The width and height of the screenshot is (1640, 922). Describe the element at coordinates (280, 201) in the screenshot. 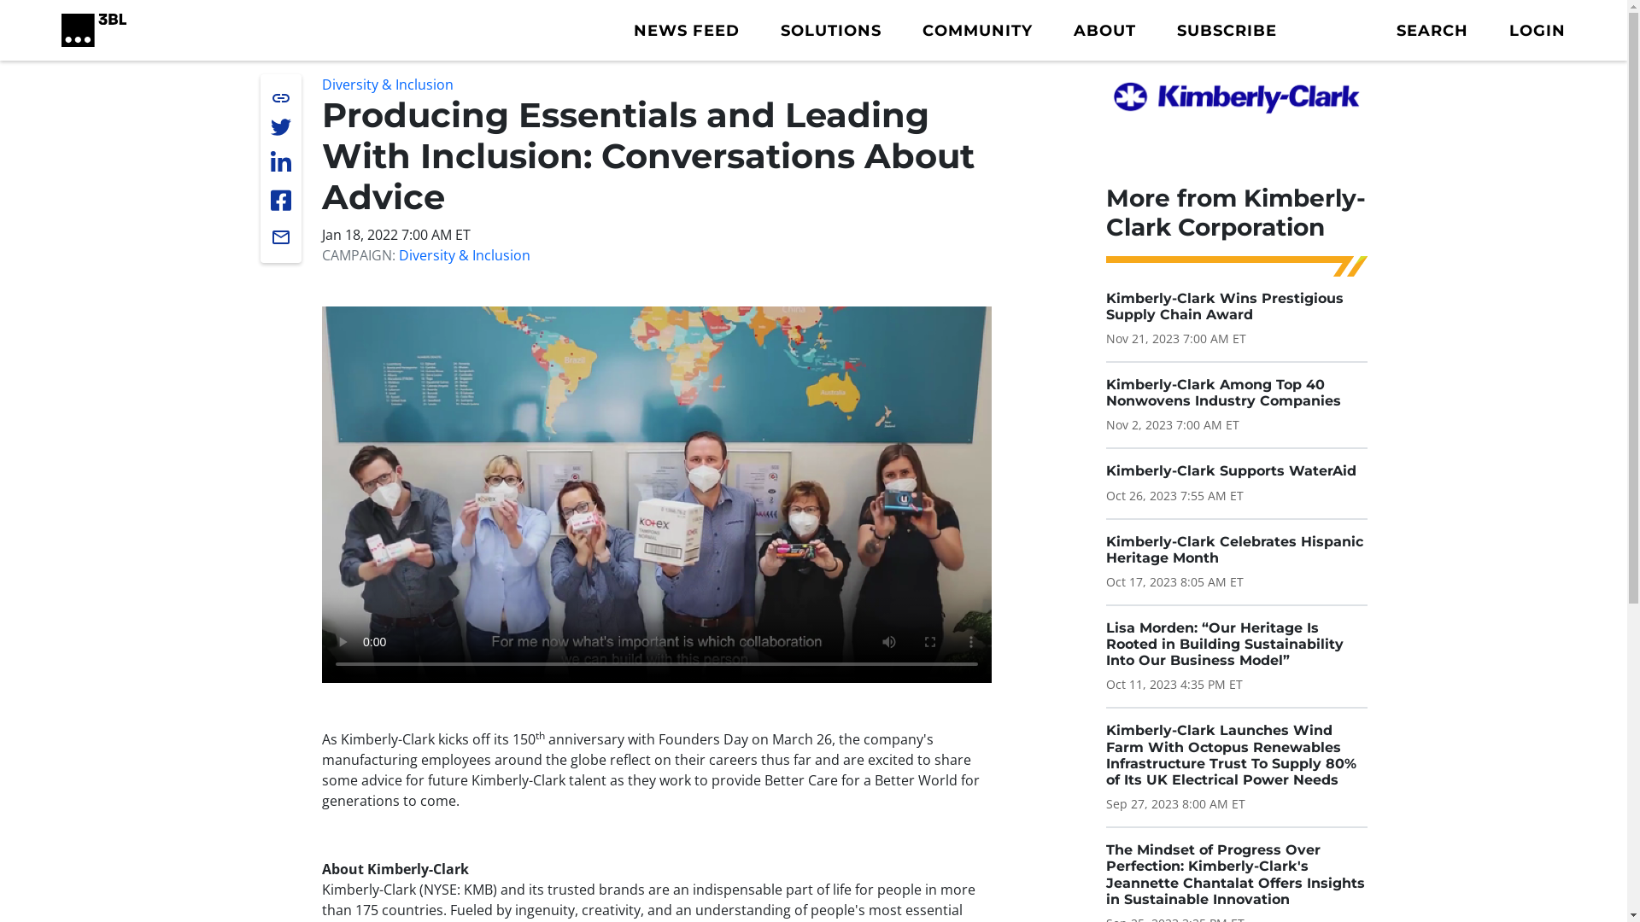

I see `link to 3 B L Media's Facebook` at that location.